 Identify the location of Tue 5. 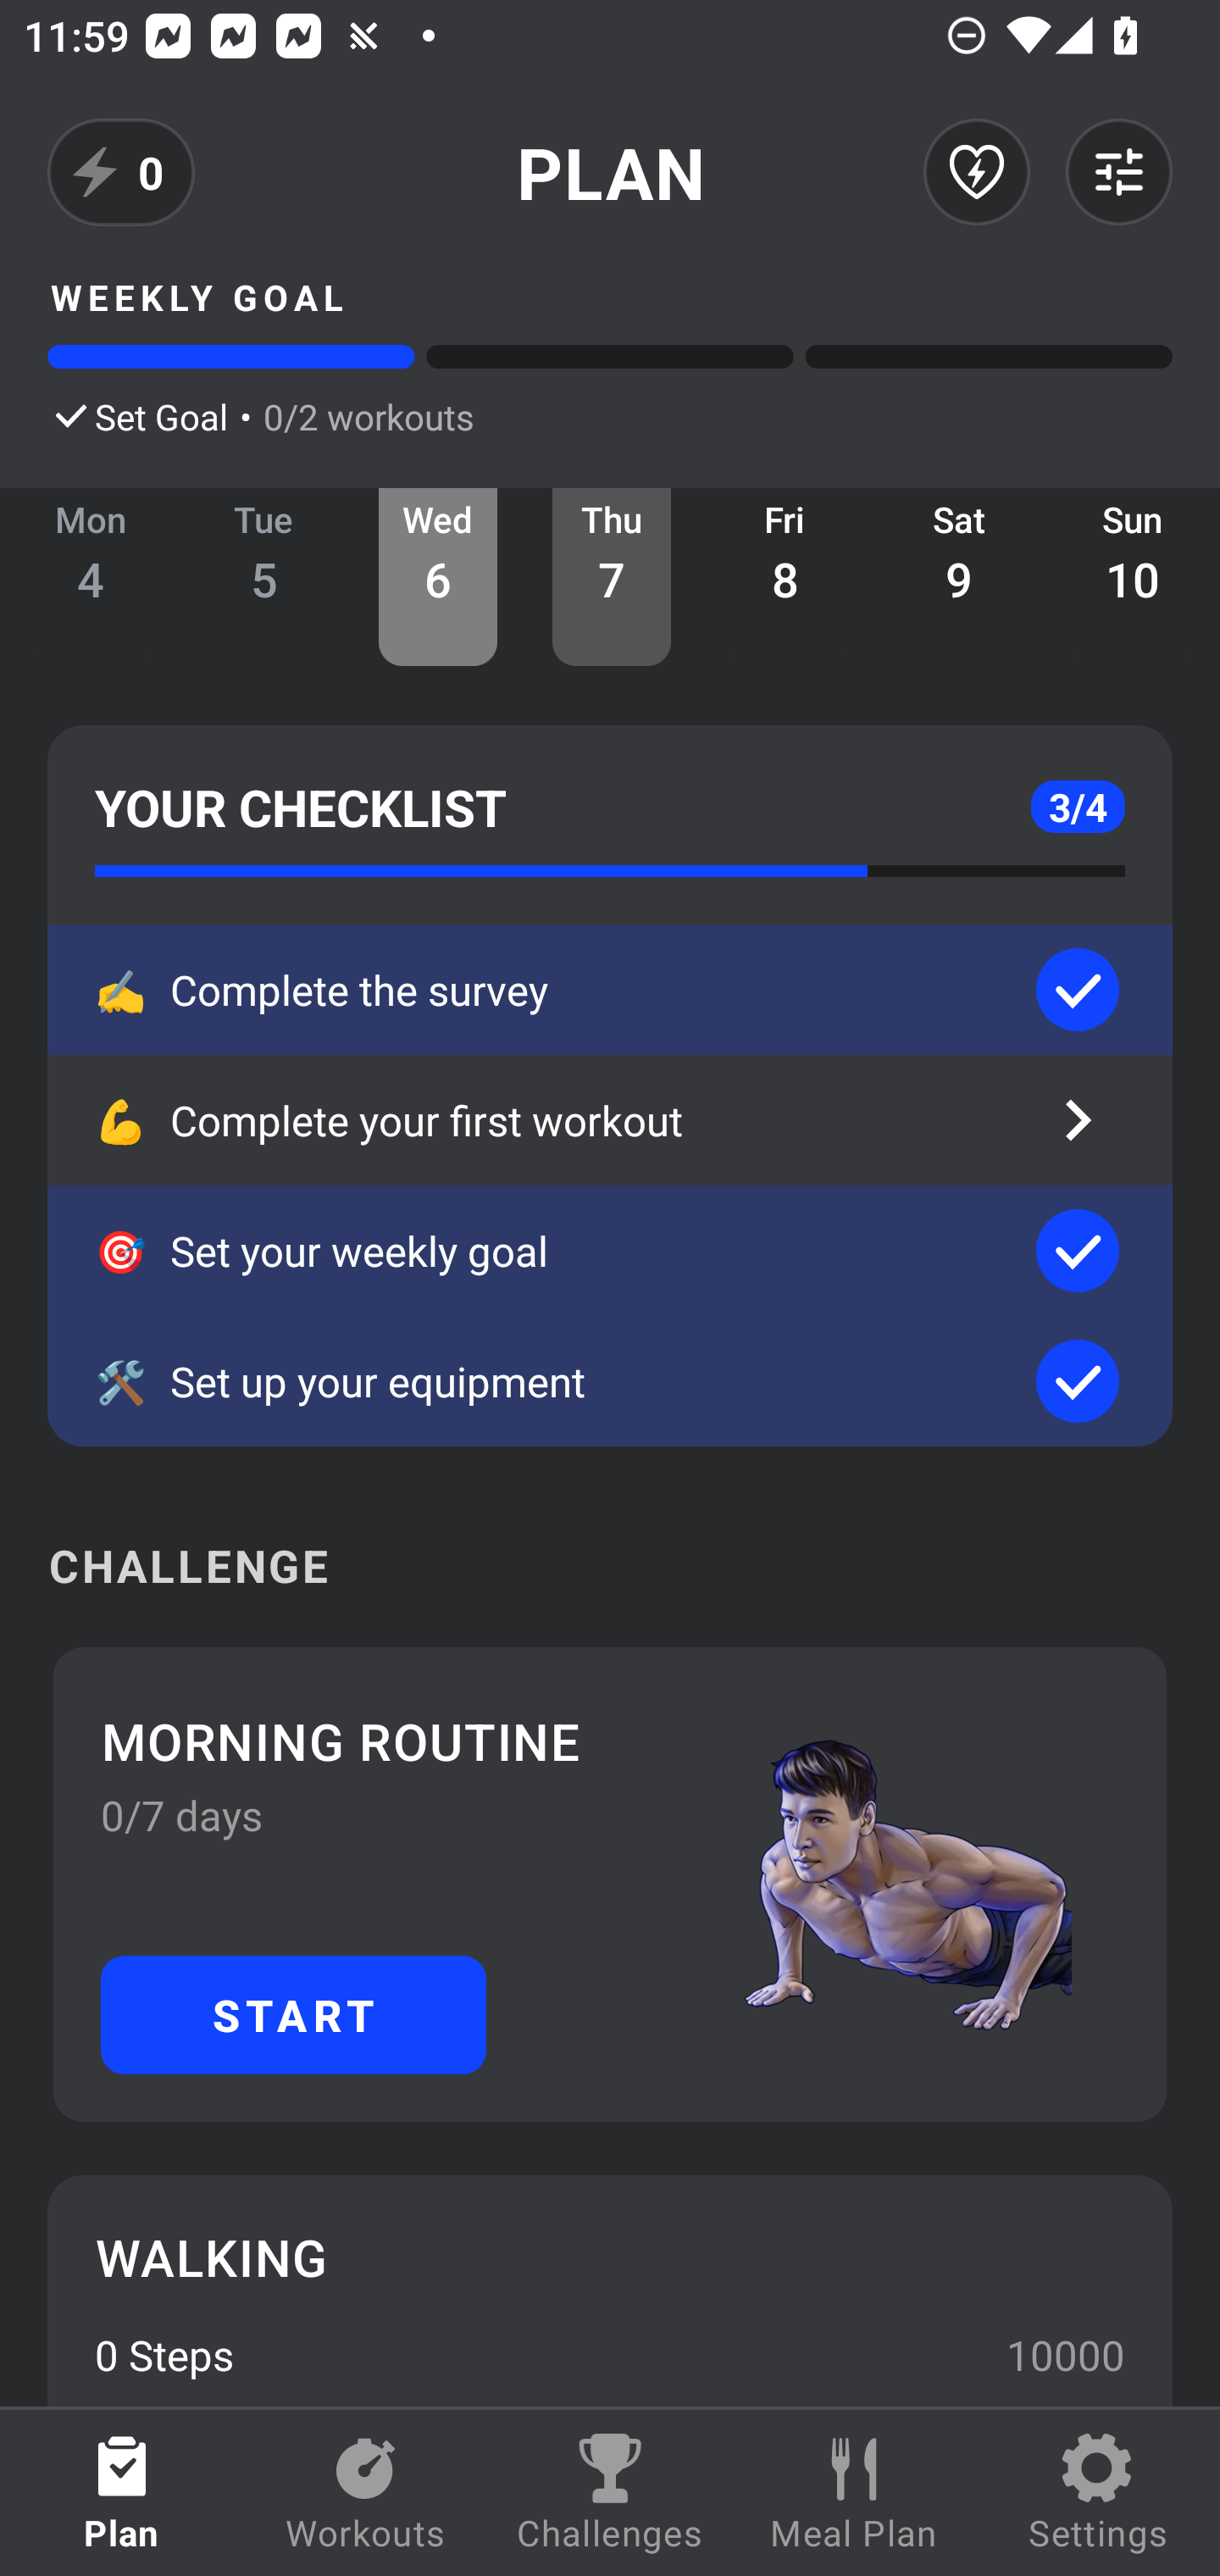
(264, 576).